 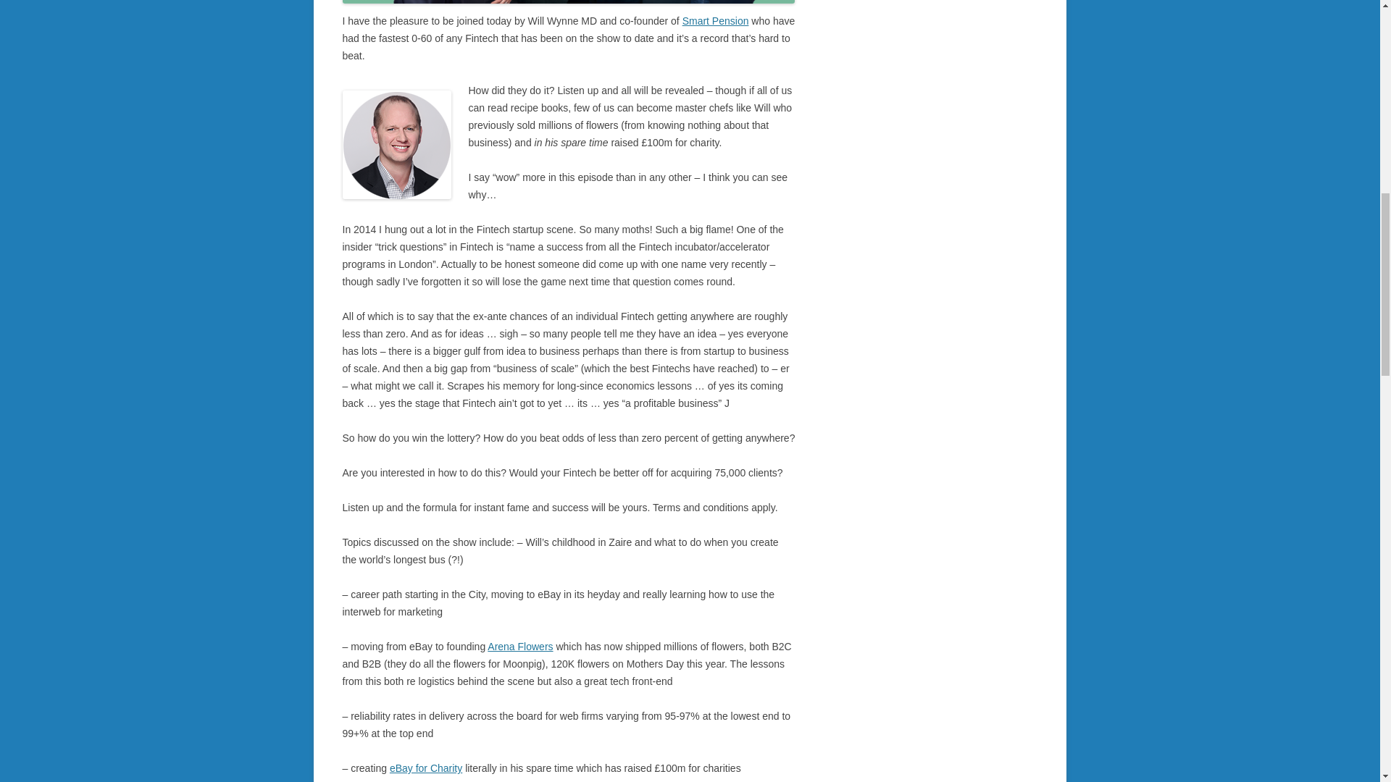 What do you see at coordinates (520, 646) in the screenshot?
I see `Arena Flowers` at bounding box center [520, 646].